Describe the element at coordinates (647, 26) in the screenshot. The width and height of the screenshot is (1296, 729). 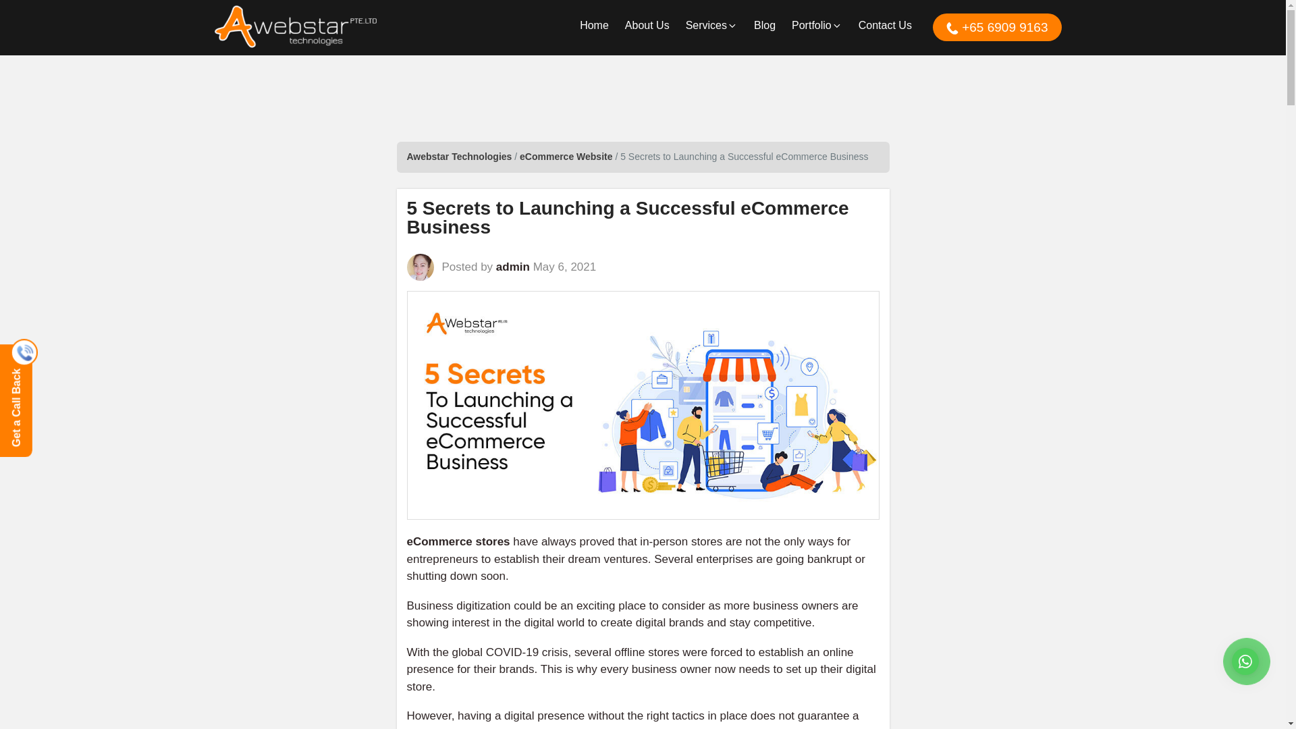
I see `About Us` at that location.